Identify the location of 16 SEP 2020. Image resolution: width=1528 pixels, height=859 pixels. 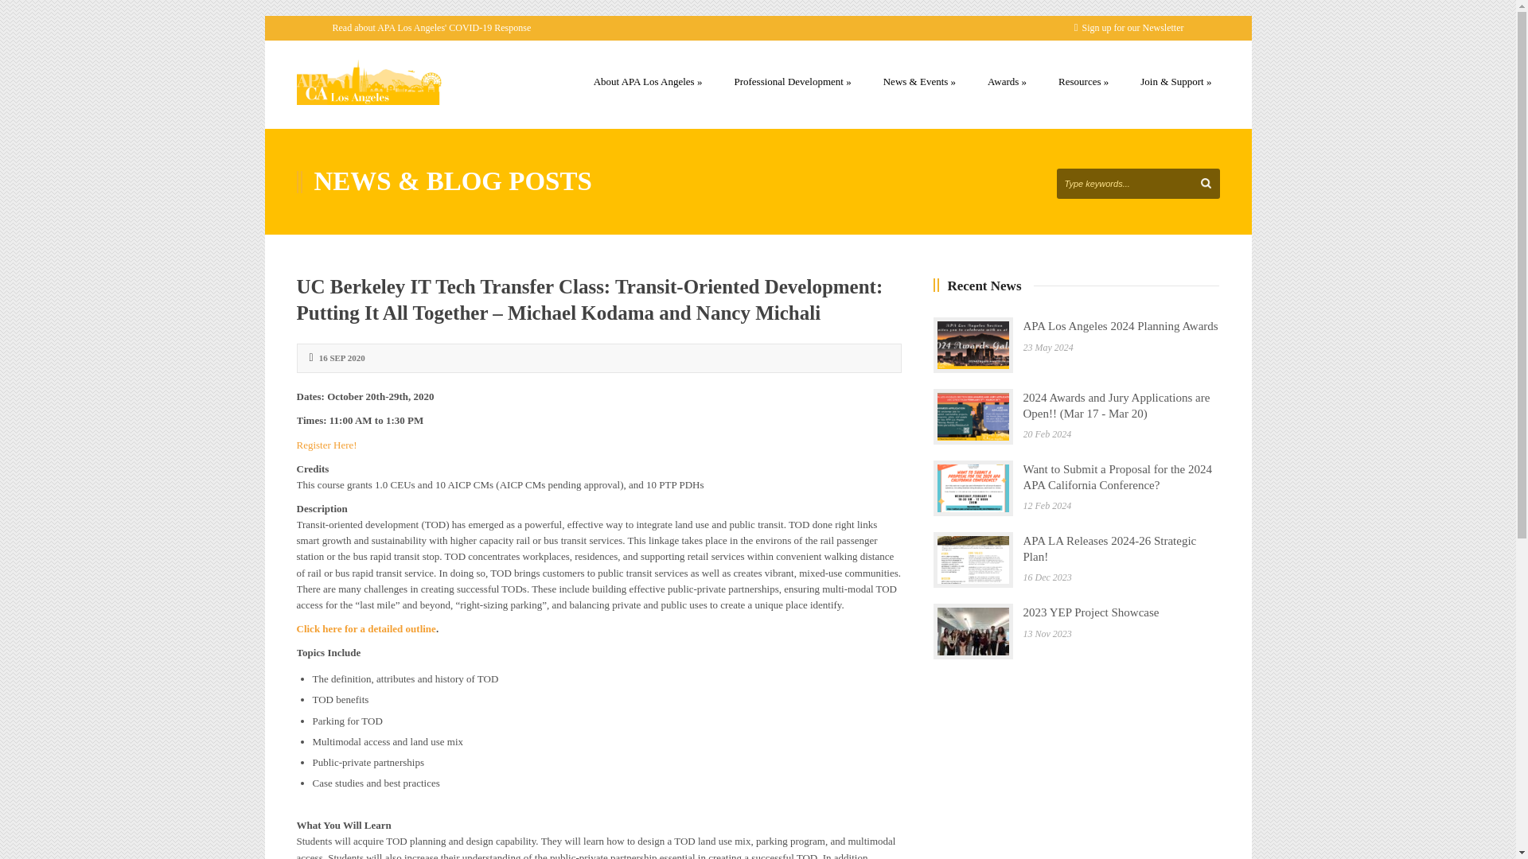
(342, 357).